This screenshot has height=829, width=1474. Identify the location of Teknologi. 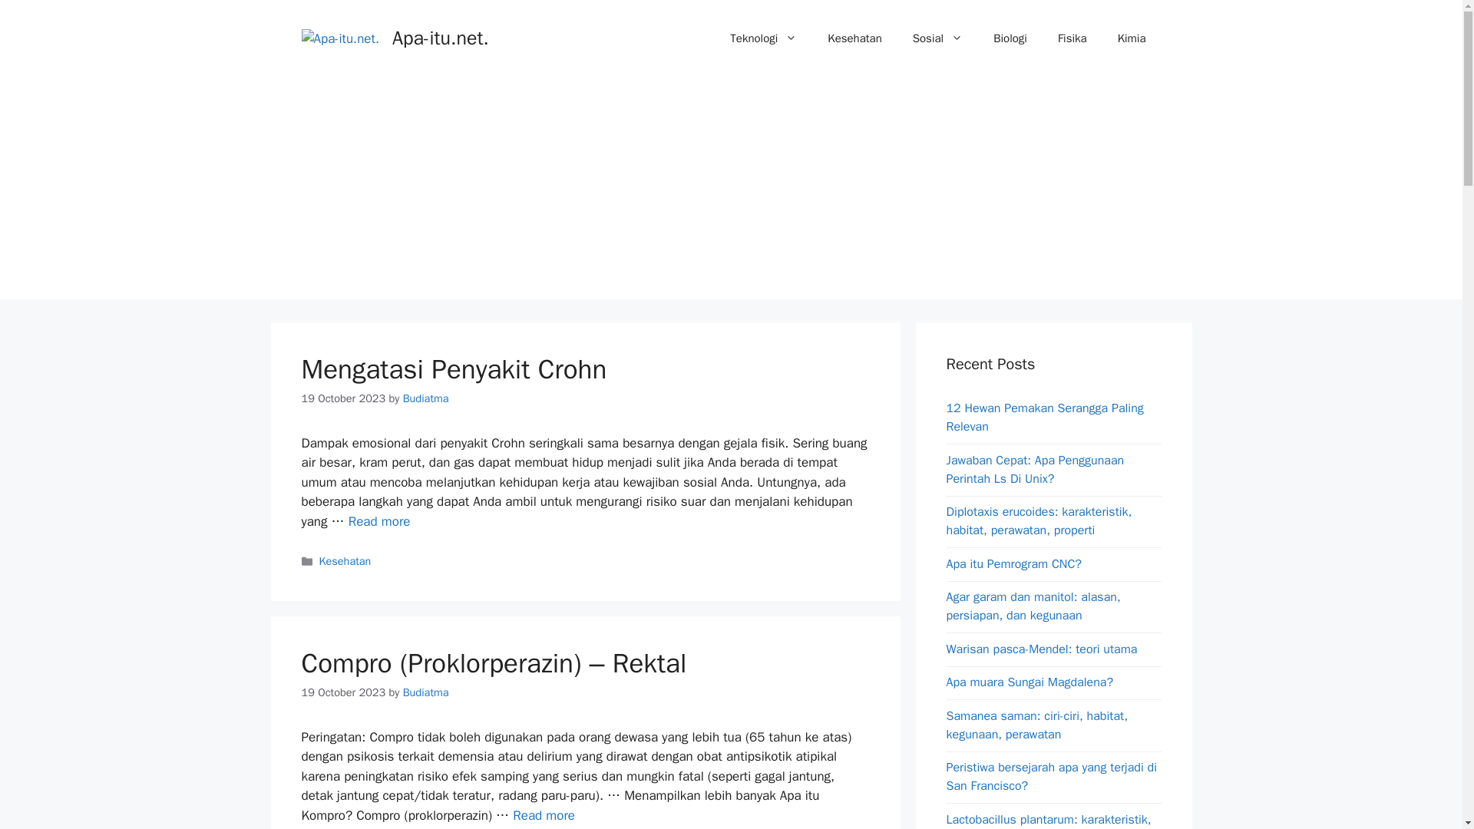
(763, 38).